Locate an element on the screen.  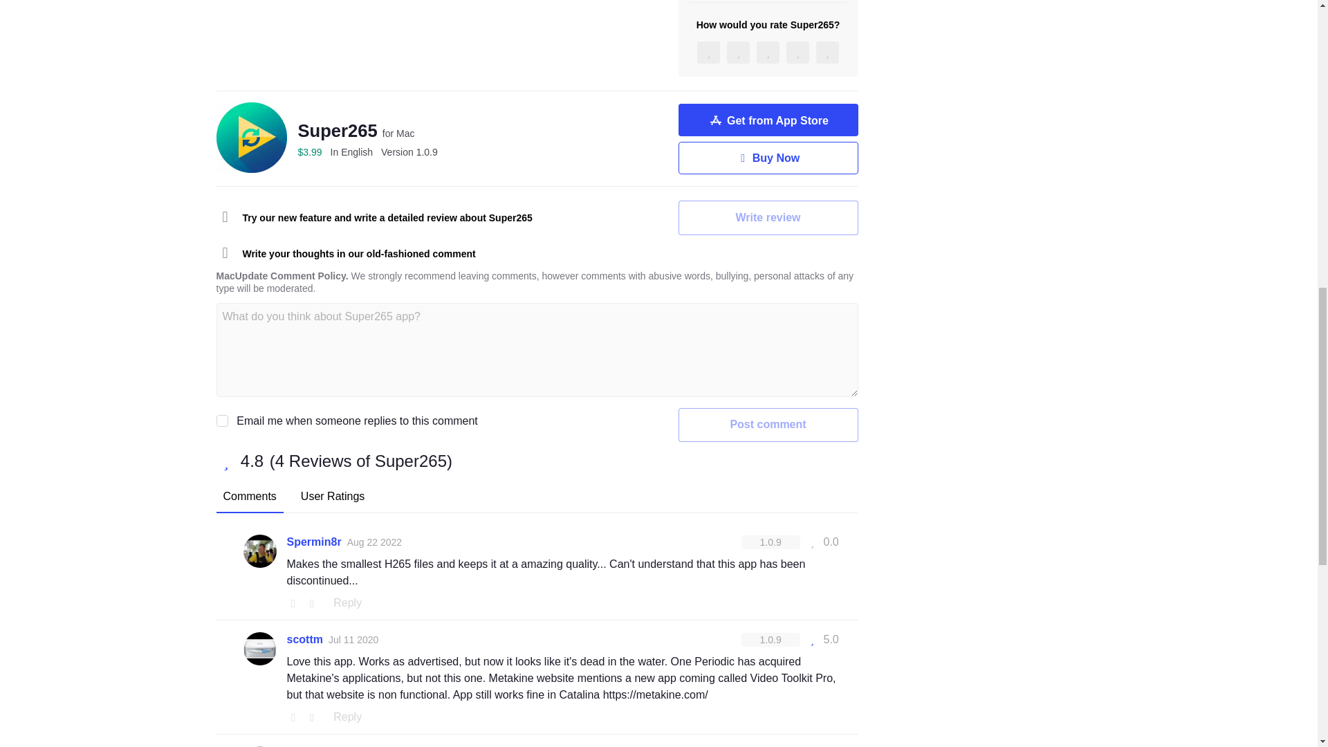
Version: 1.0.9 is located at coordinates (771, 639).